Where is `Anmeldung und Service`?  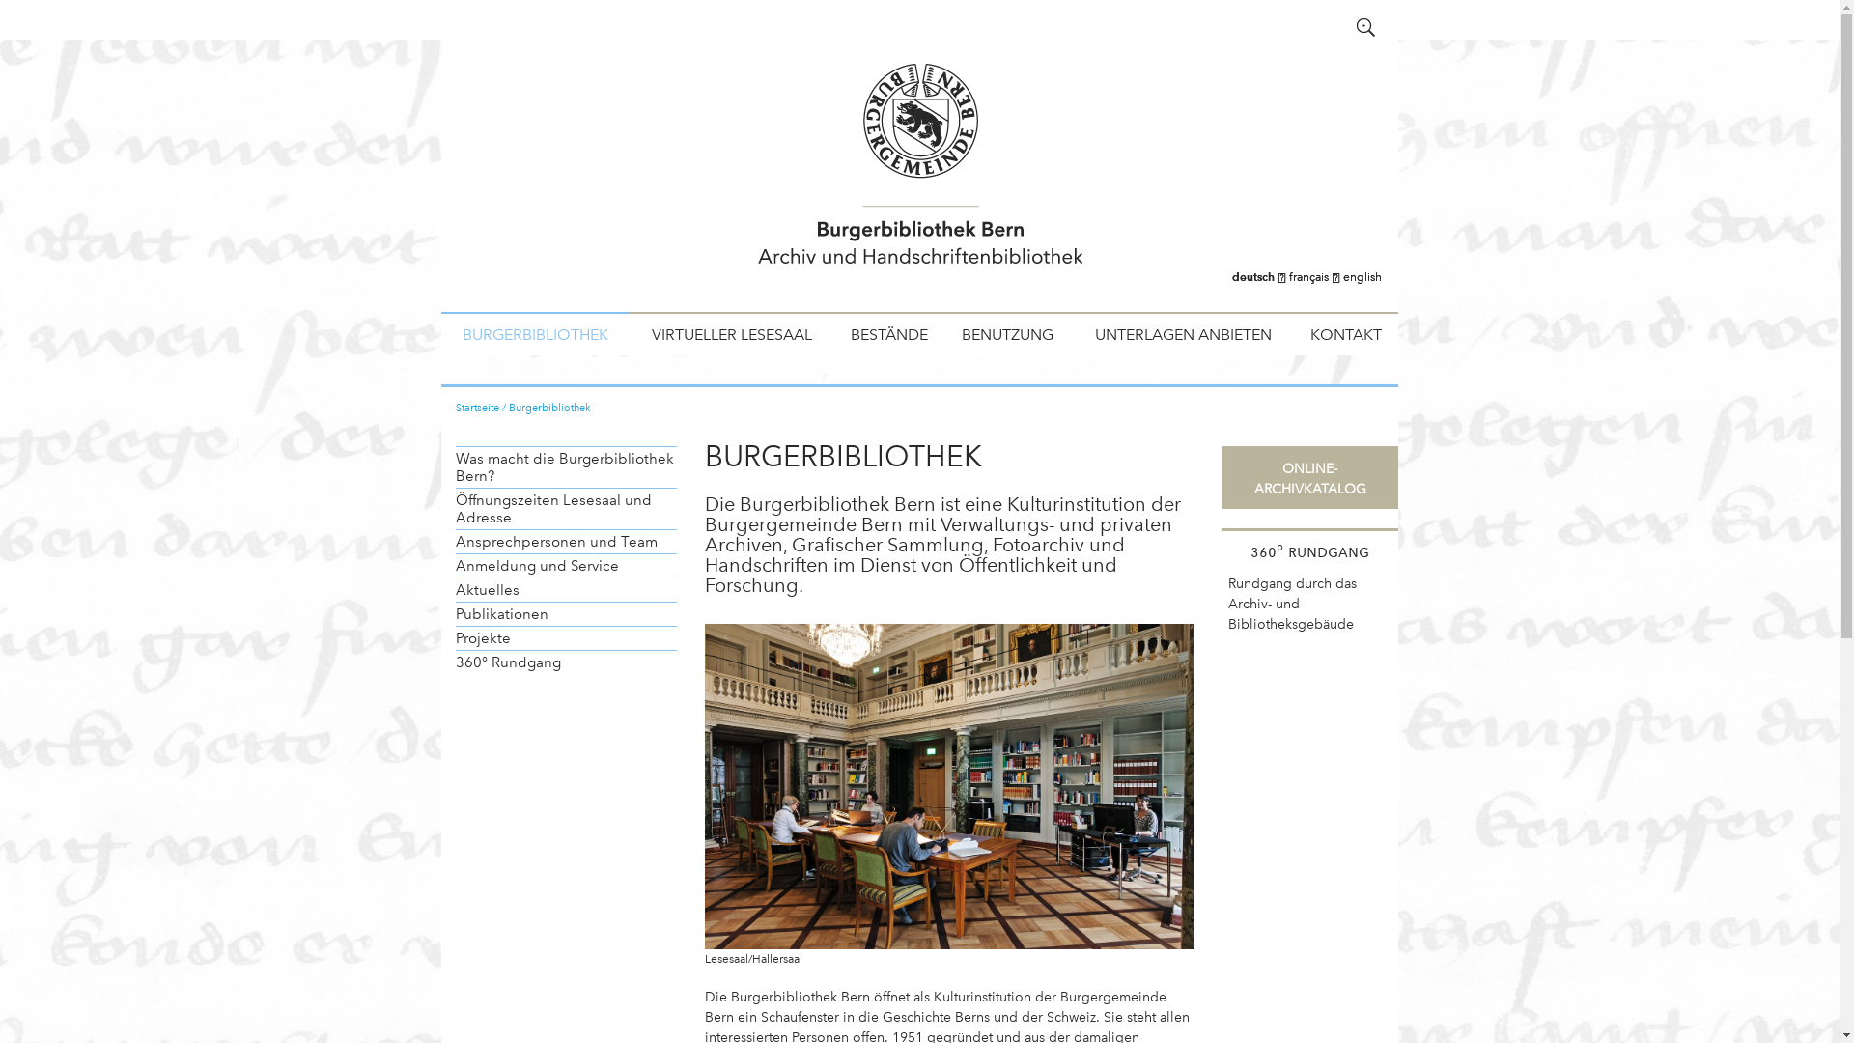
Anmeldung und Service is located at coordinates (566, 566).